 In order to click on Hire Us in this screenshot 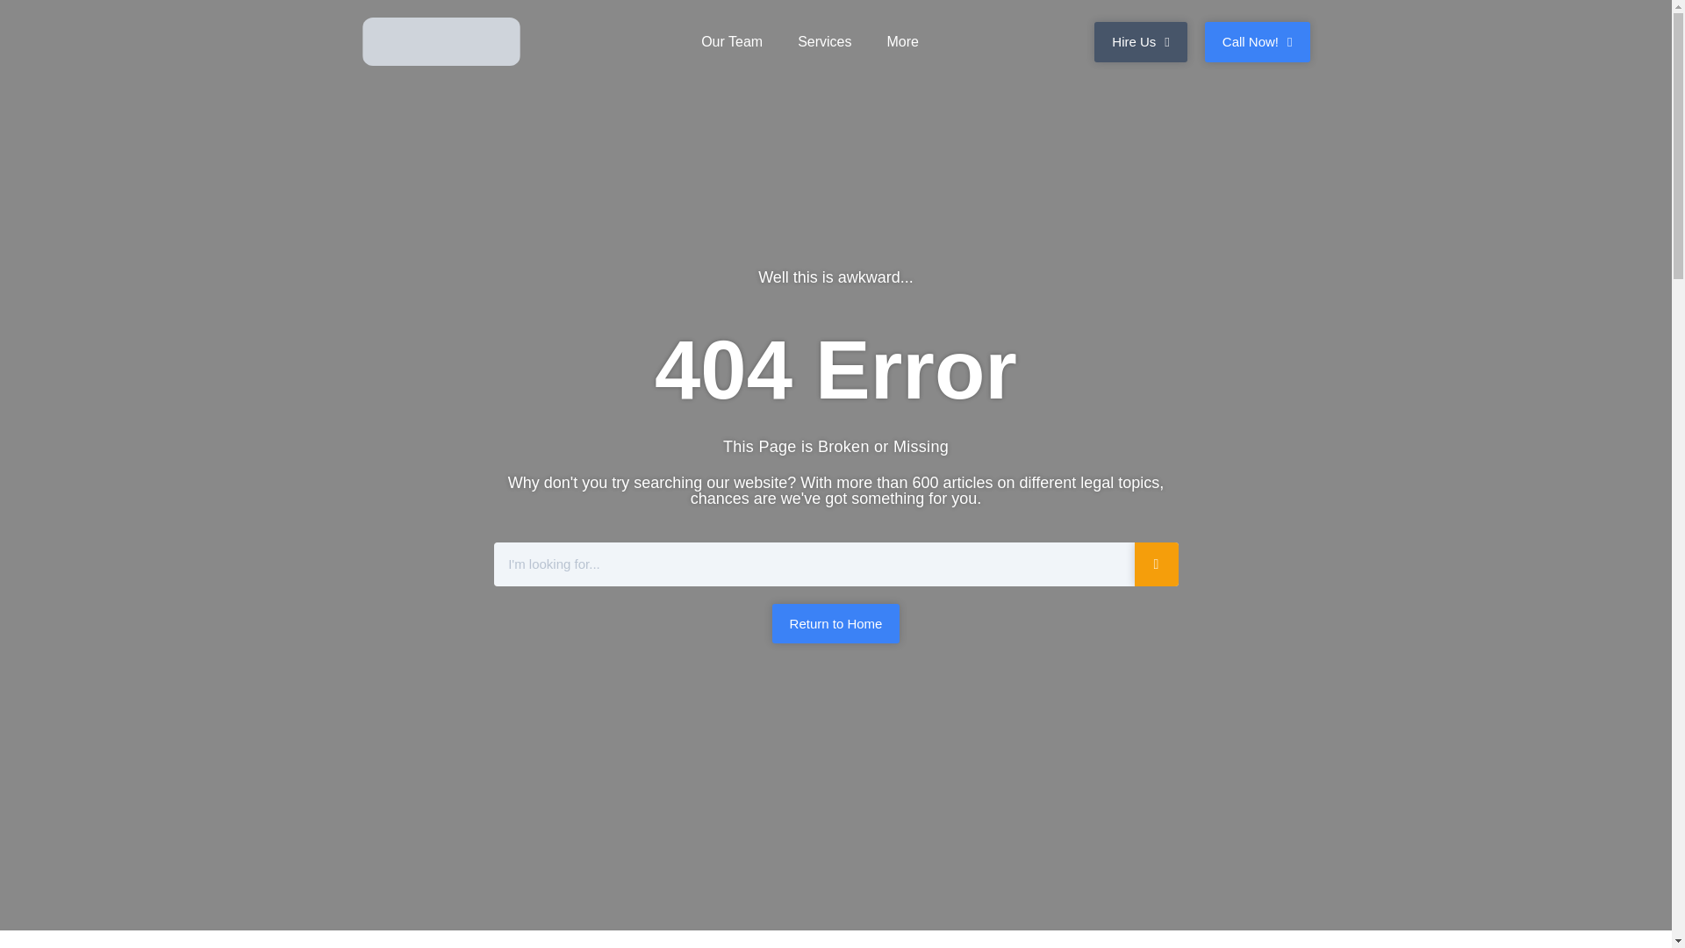, I will do `click(1141, 40)`.